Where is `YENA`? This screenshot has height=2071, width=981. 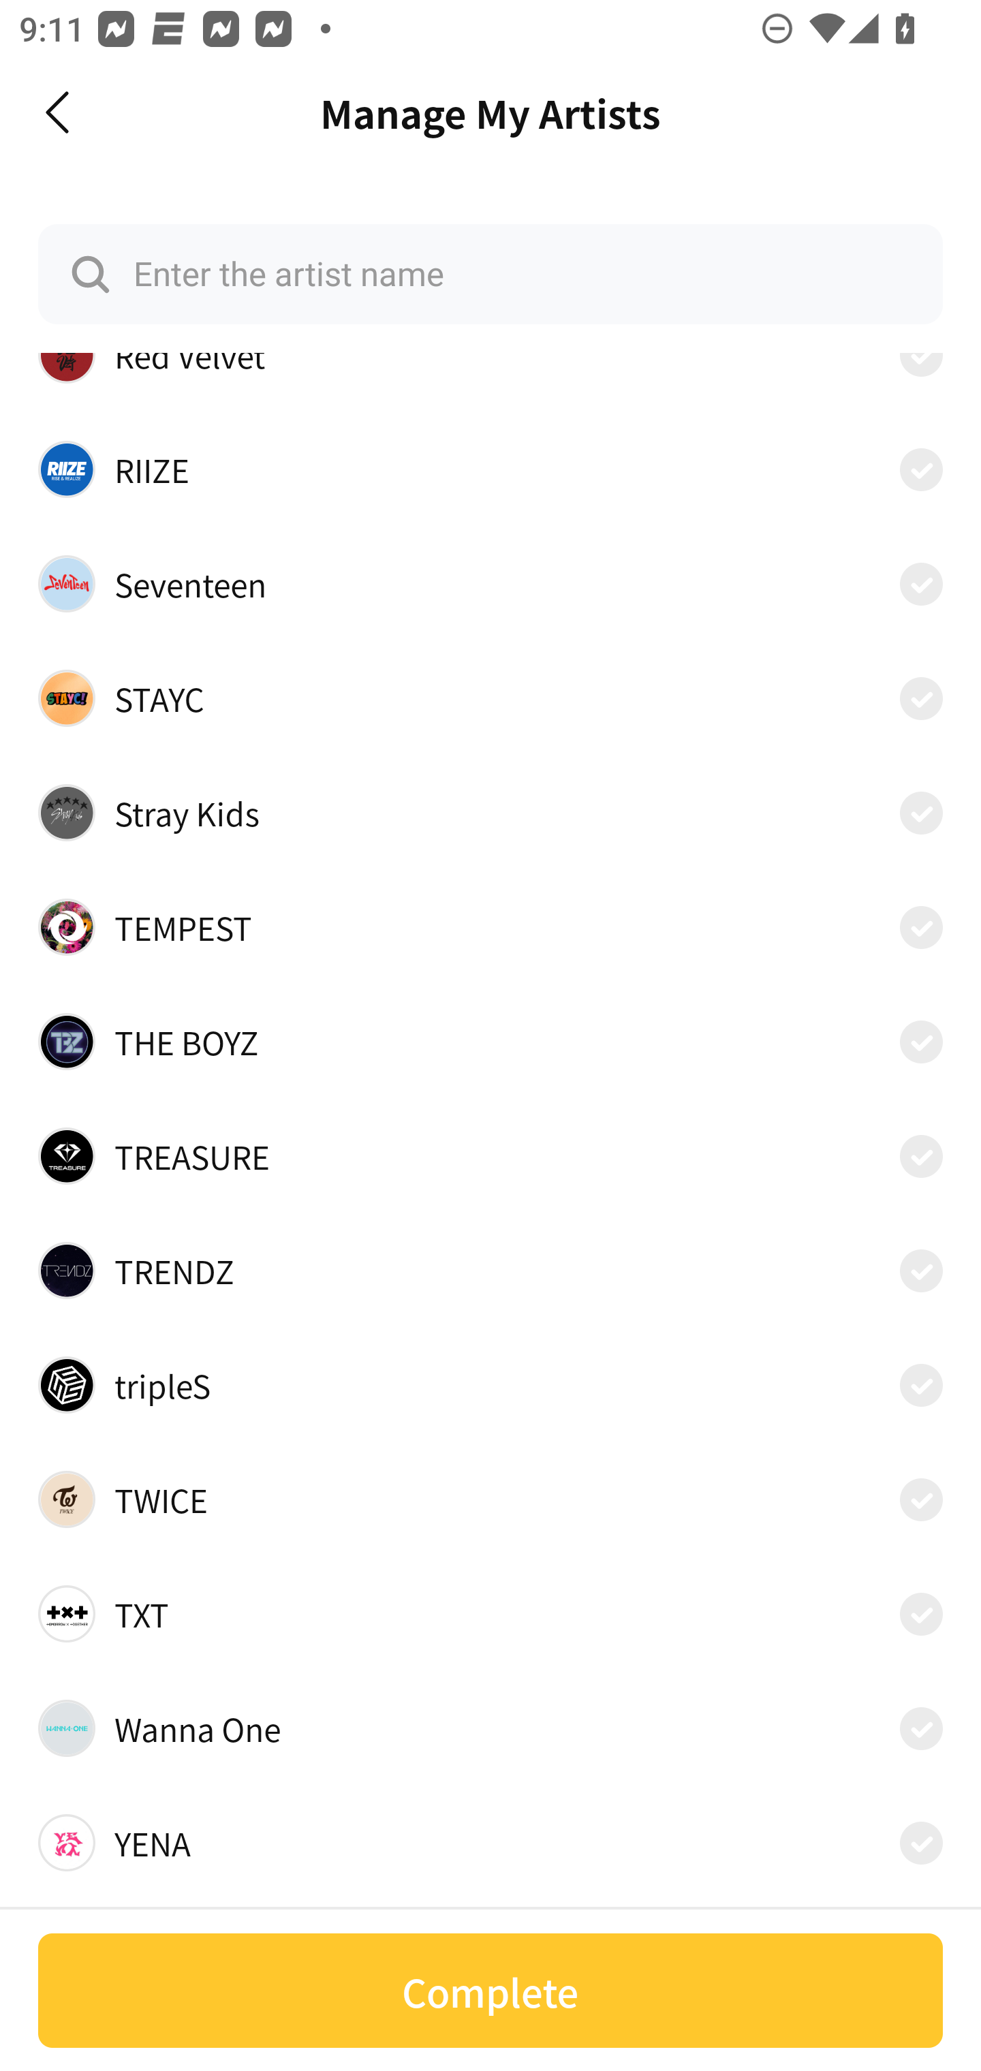
YENA is located at coordinates (490, 1843).